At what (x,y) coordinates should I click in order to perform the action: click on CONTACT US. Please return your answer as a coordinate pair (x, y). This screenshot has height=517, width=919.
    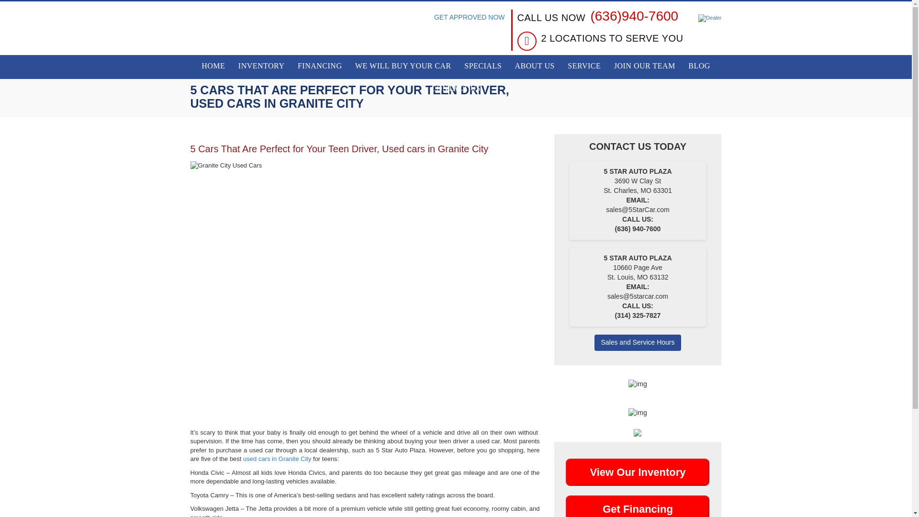
    Looking at the image, I should click on (456, 89).